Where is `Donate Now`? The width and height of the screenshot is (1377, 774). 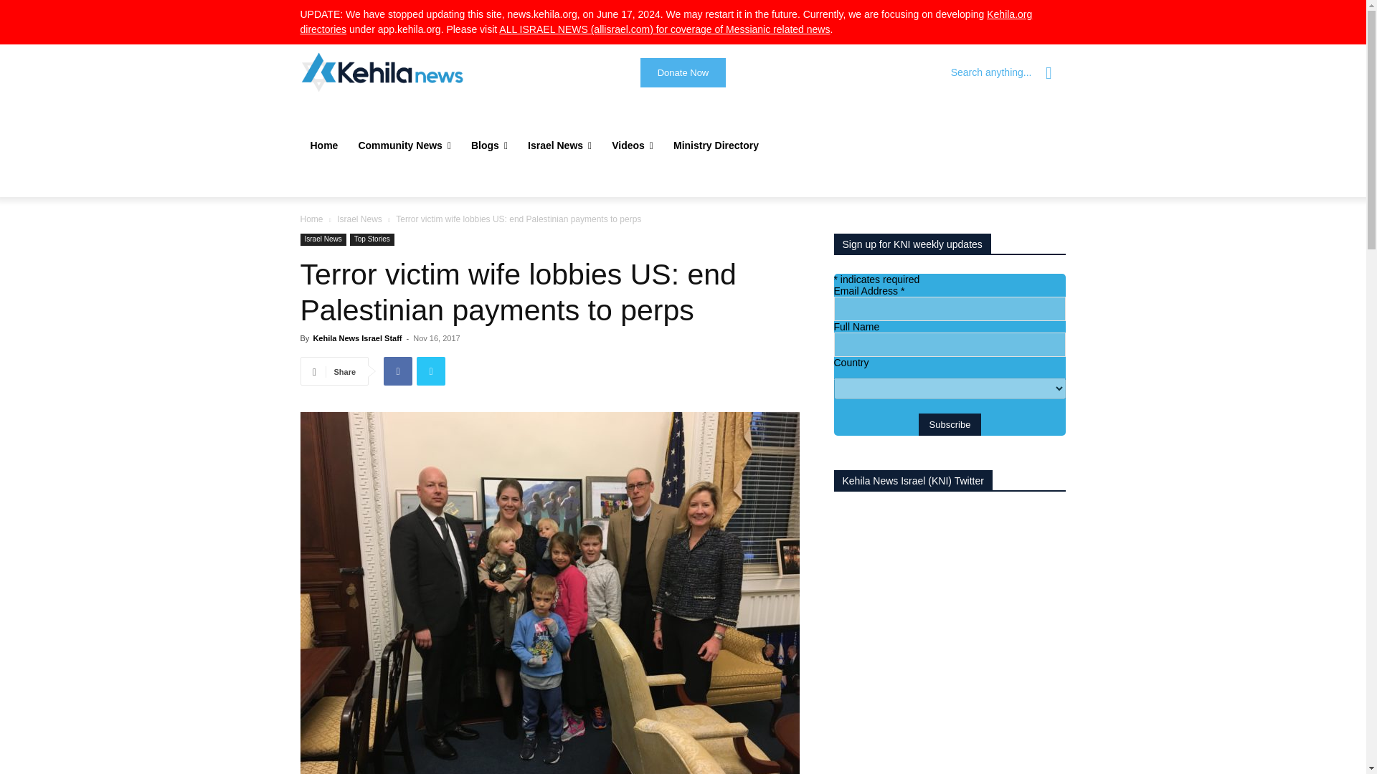 Donate Now is located at coordinates (683, 73).